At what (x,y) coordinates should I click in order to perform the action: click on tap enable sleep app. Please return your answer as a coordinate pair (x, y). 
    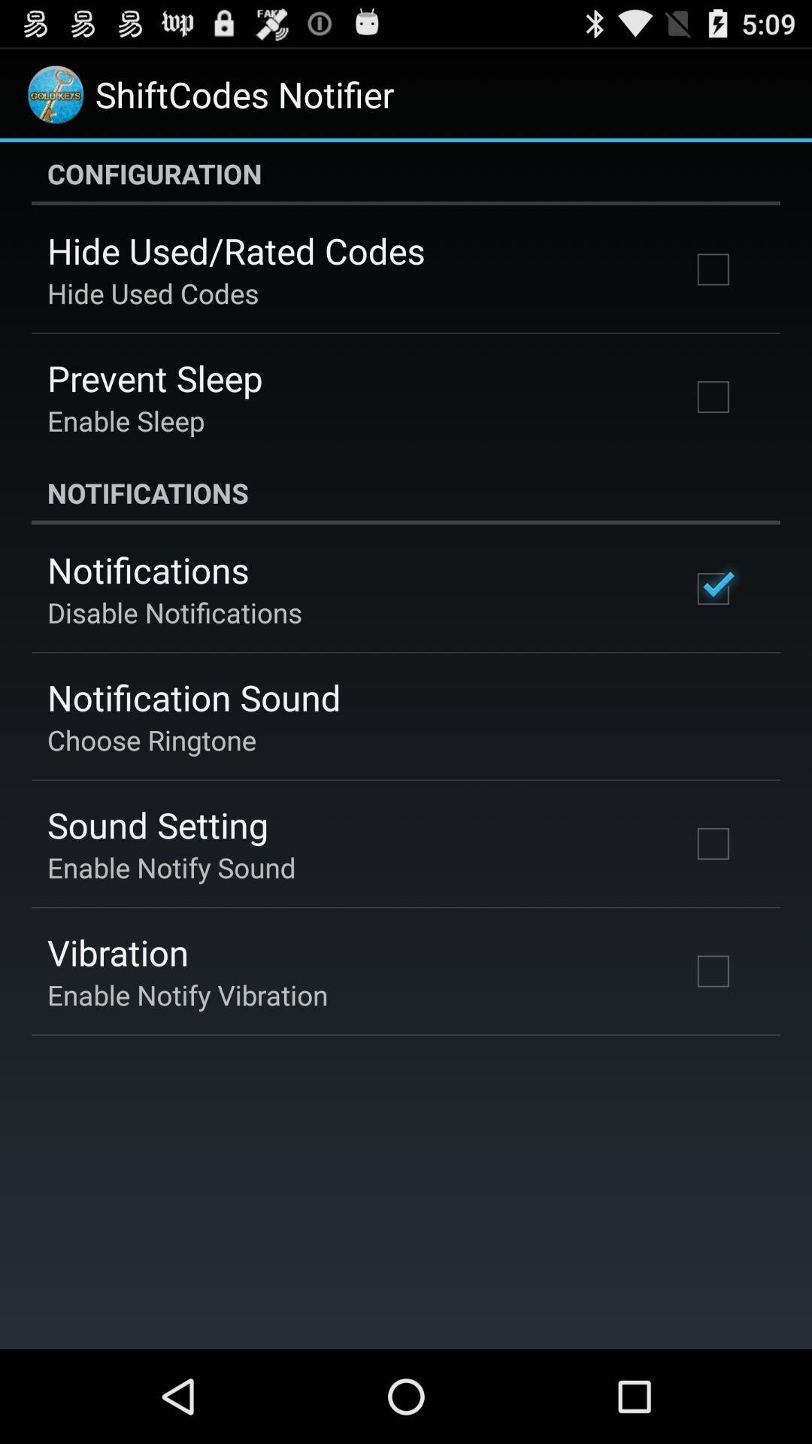
    Looking at the image, I should click on (126, 420).